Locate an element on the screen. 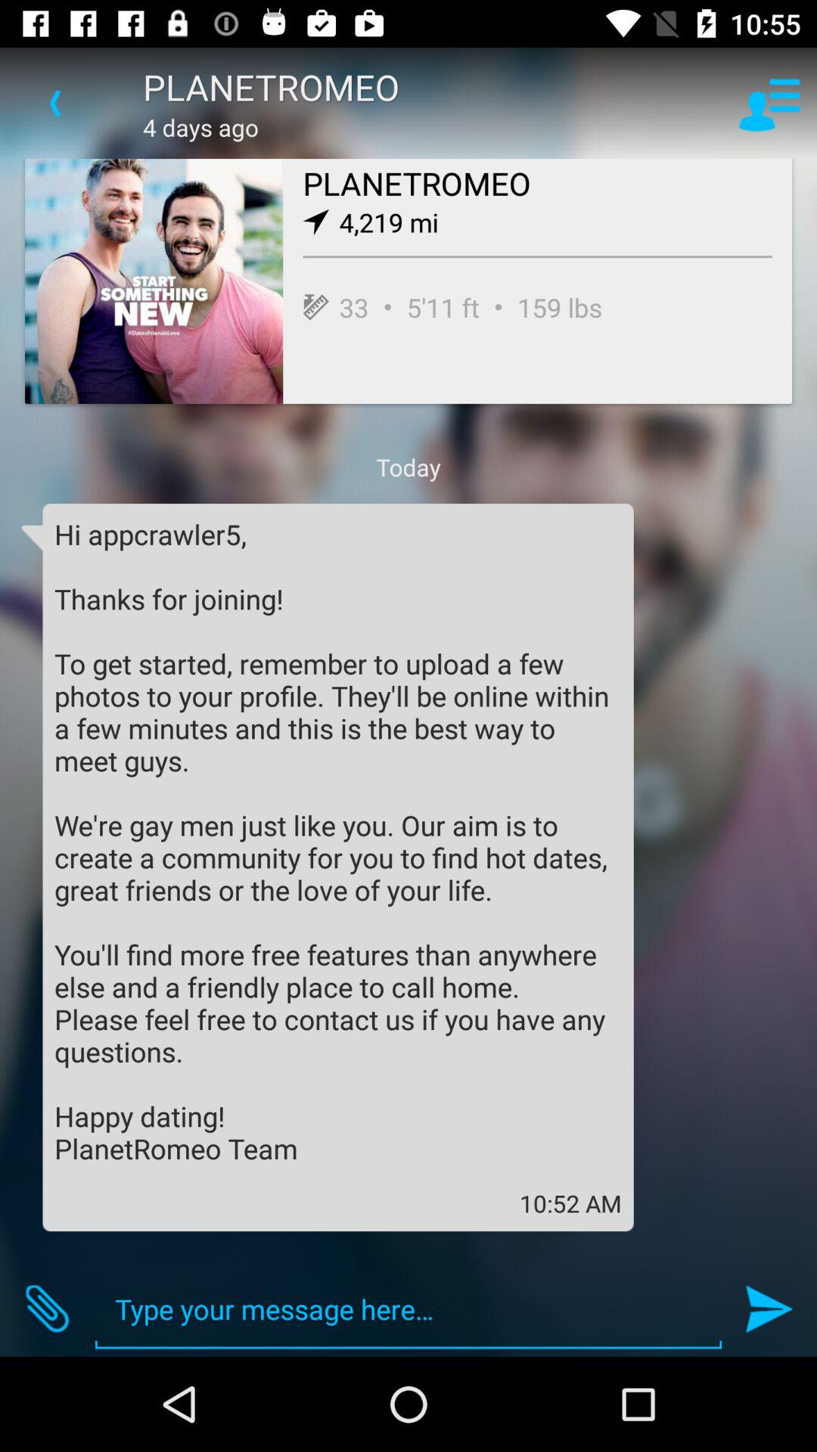 This screenshot has width=817, height=1452. turn off the icon next to planetromeo item is located at coordinates (769, 103).